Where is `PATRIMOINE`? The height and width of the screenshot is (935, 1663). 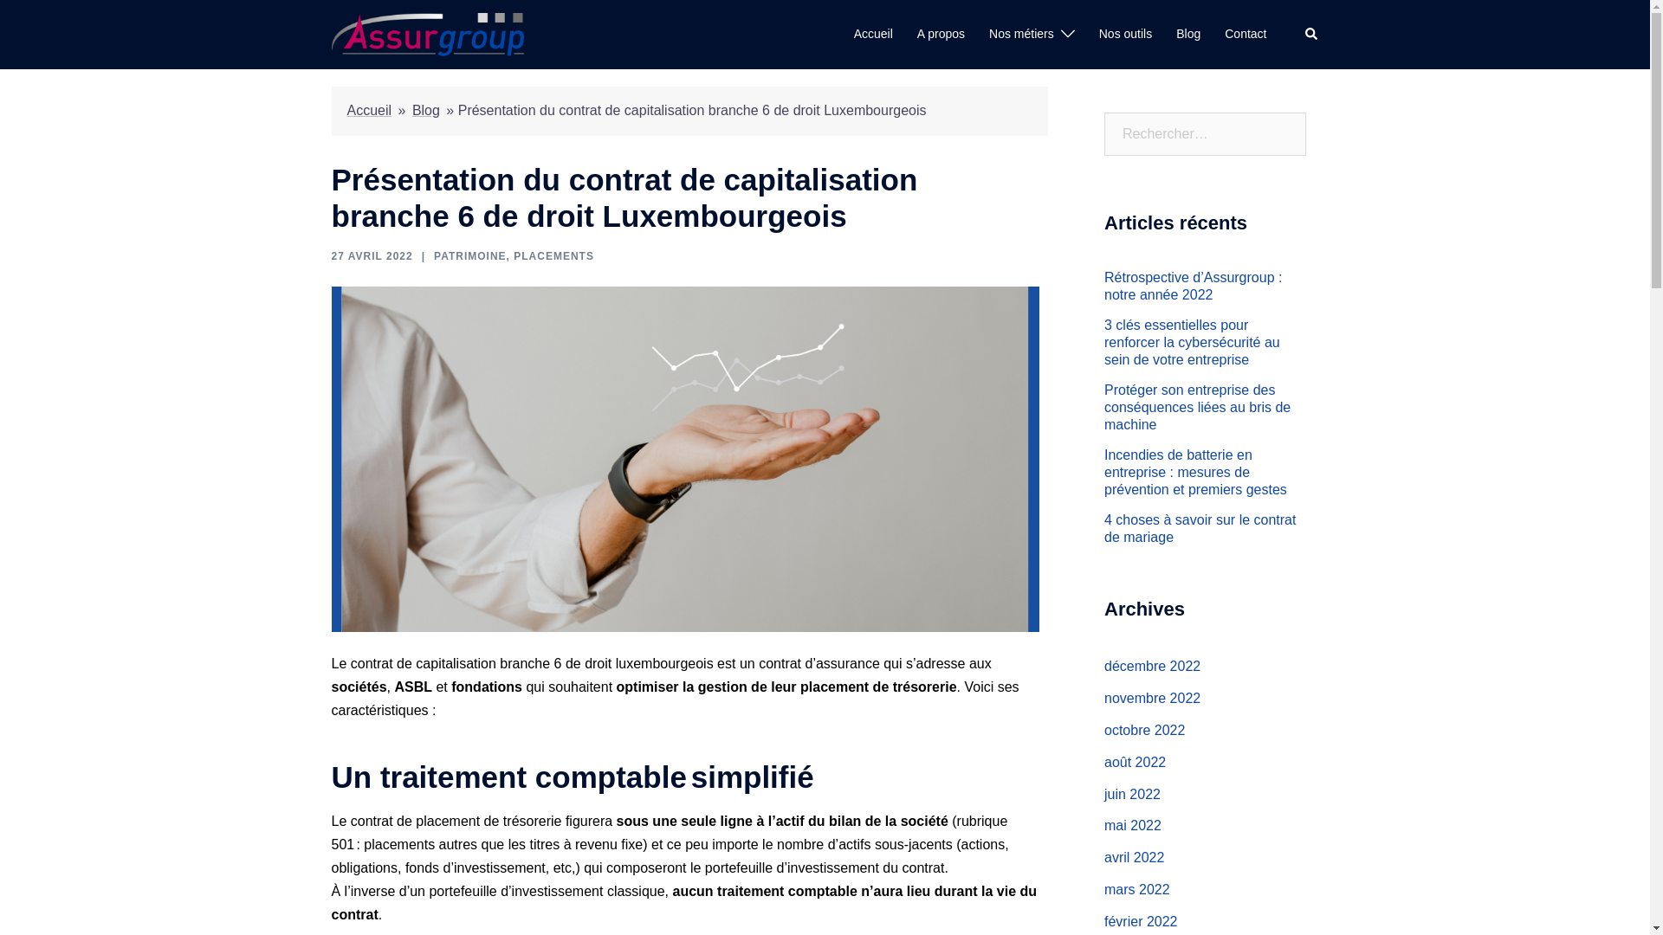 PATRIMOINE is located at coordinates (470, 256).